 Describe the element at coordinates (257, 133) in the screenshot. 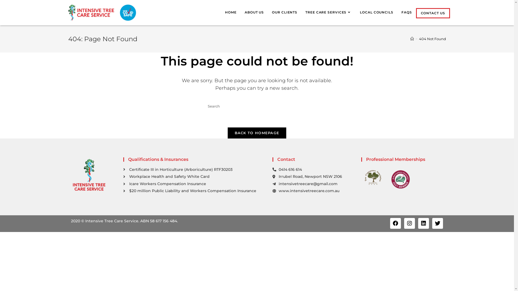

I see `BACK TO HOMEPAGE` at that location.